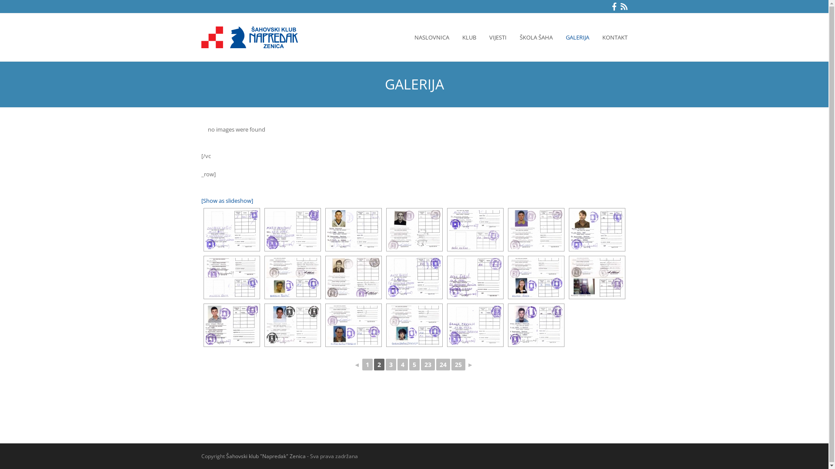  What do you see at coordinates (458, 365) in the screenshot?
I see `25` at bounding box center [458, 365].